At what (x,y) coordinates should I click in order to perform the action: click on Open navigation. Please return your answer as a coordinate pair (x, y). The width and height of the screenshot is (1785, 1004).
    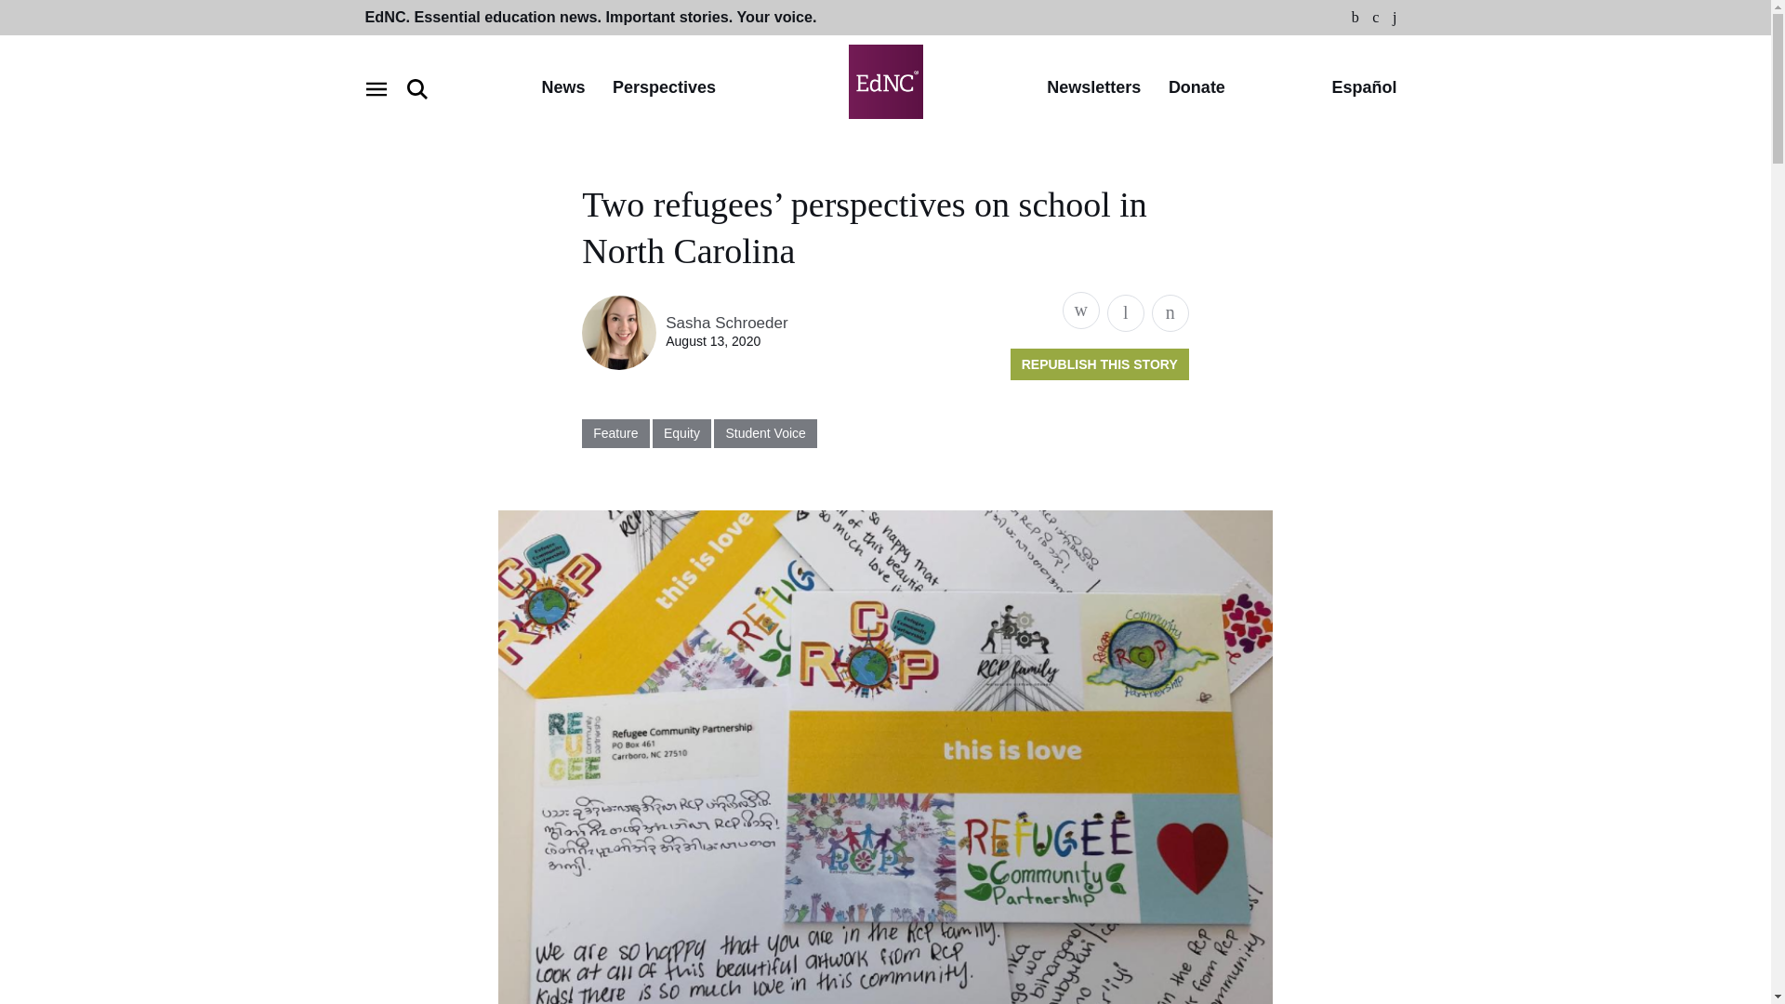
    Looking at the image, I should click on (376, 89).